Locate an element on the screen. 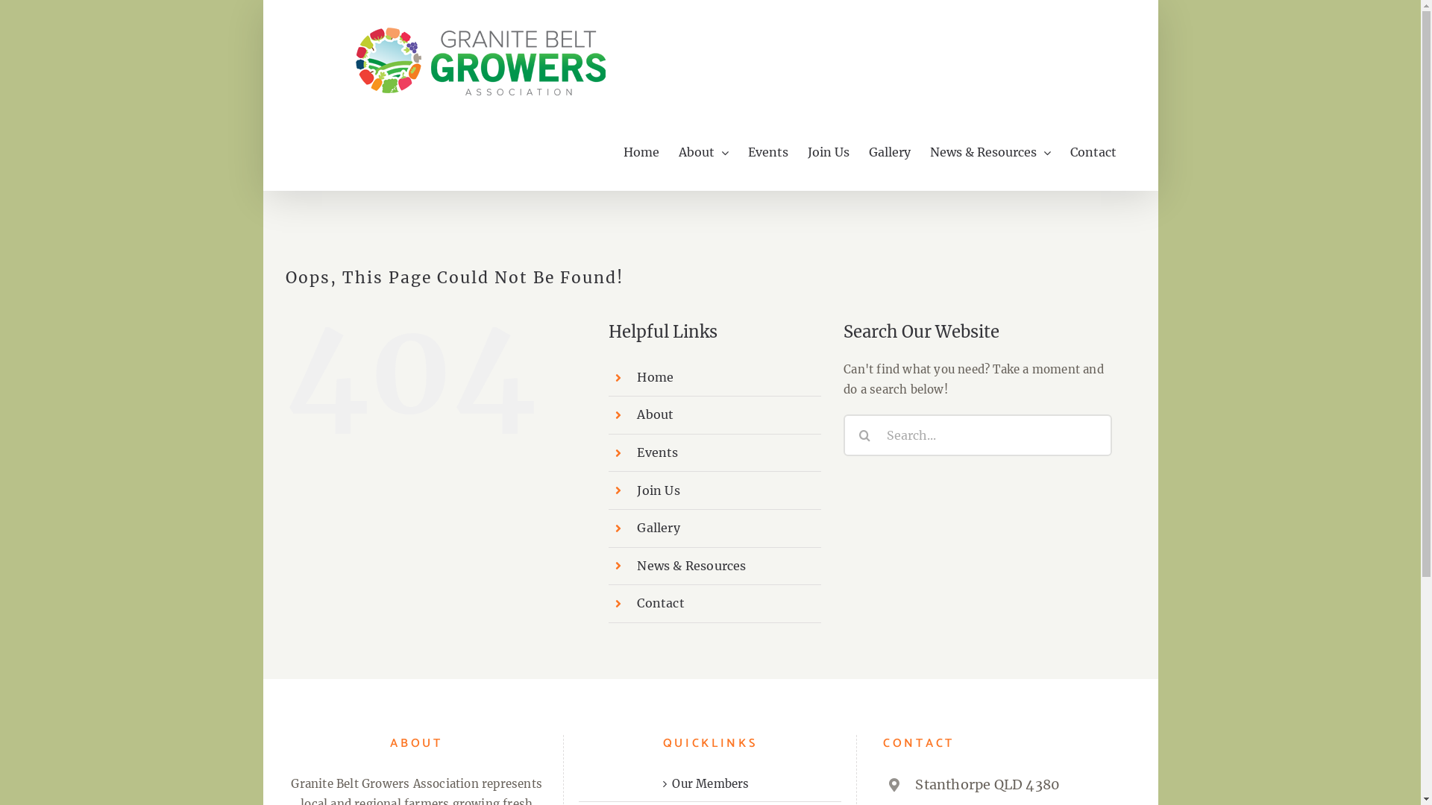  Home is located at coordinates (641, 152).